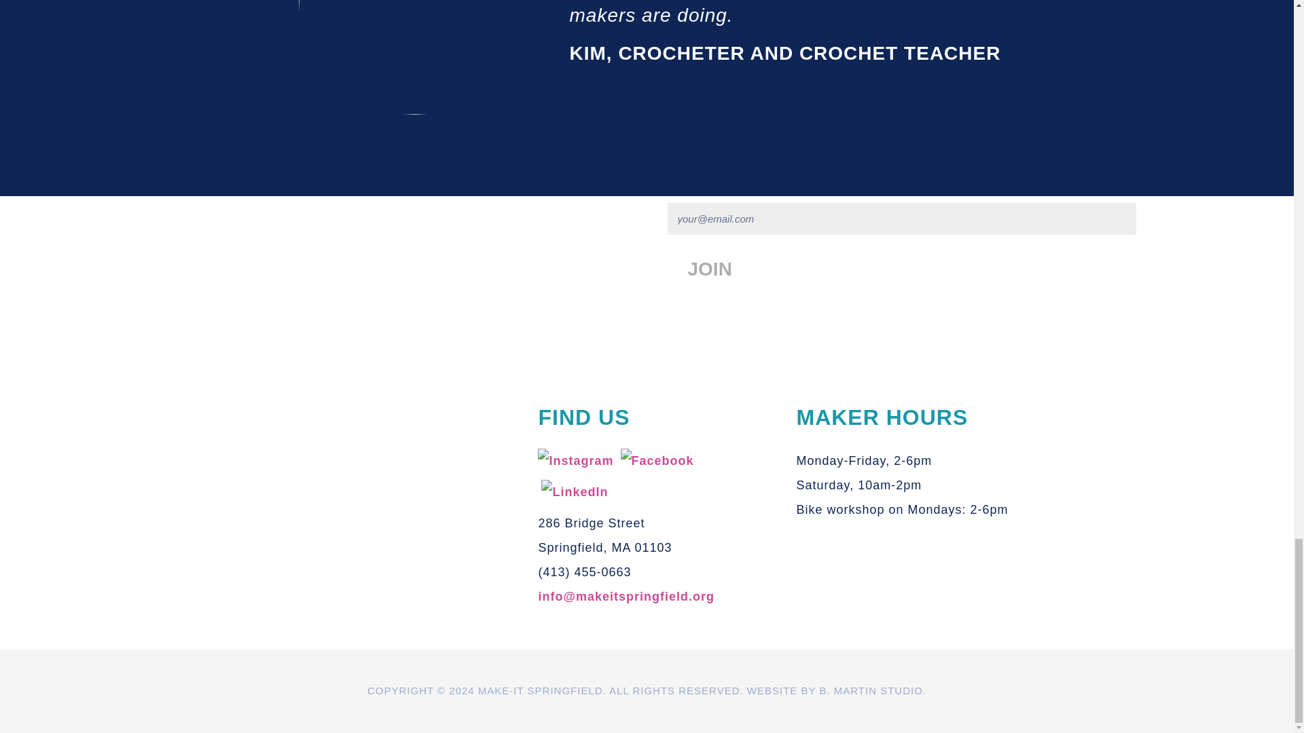  What do you see at coordinates (709, 269) in the screenshot?
I see `Join` at bounding box center [709, 269].